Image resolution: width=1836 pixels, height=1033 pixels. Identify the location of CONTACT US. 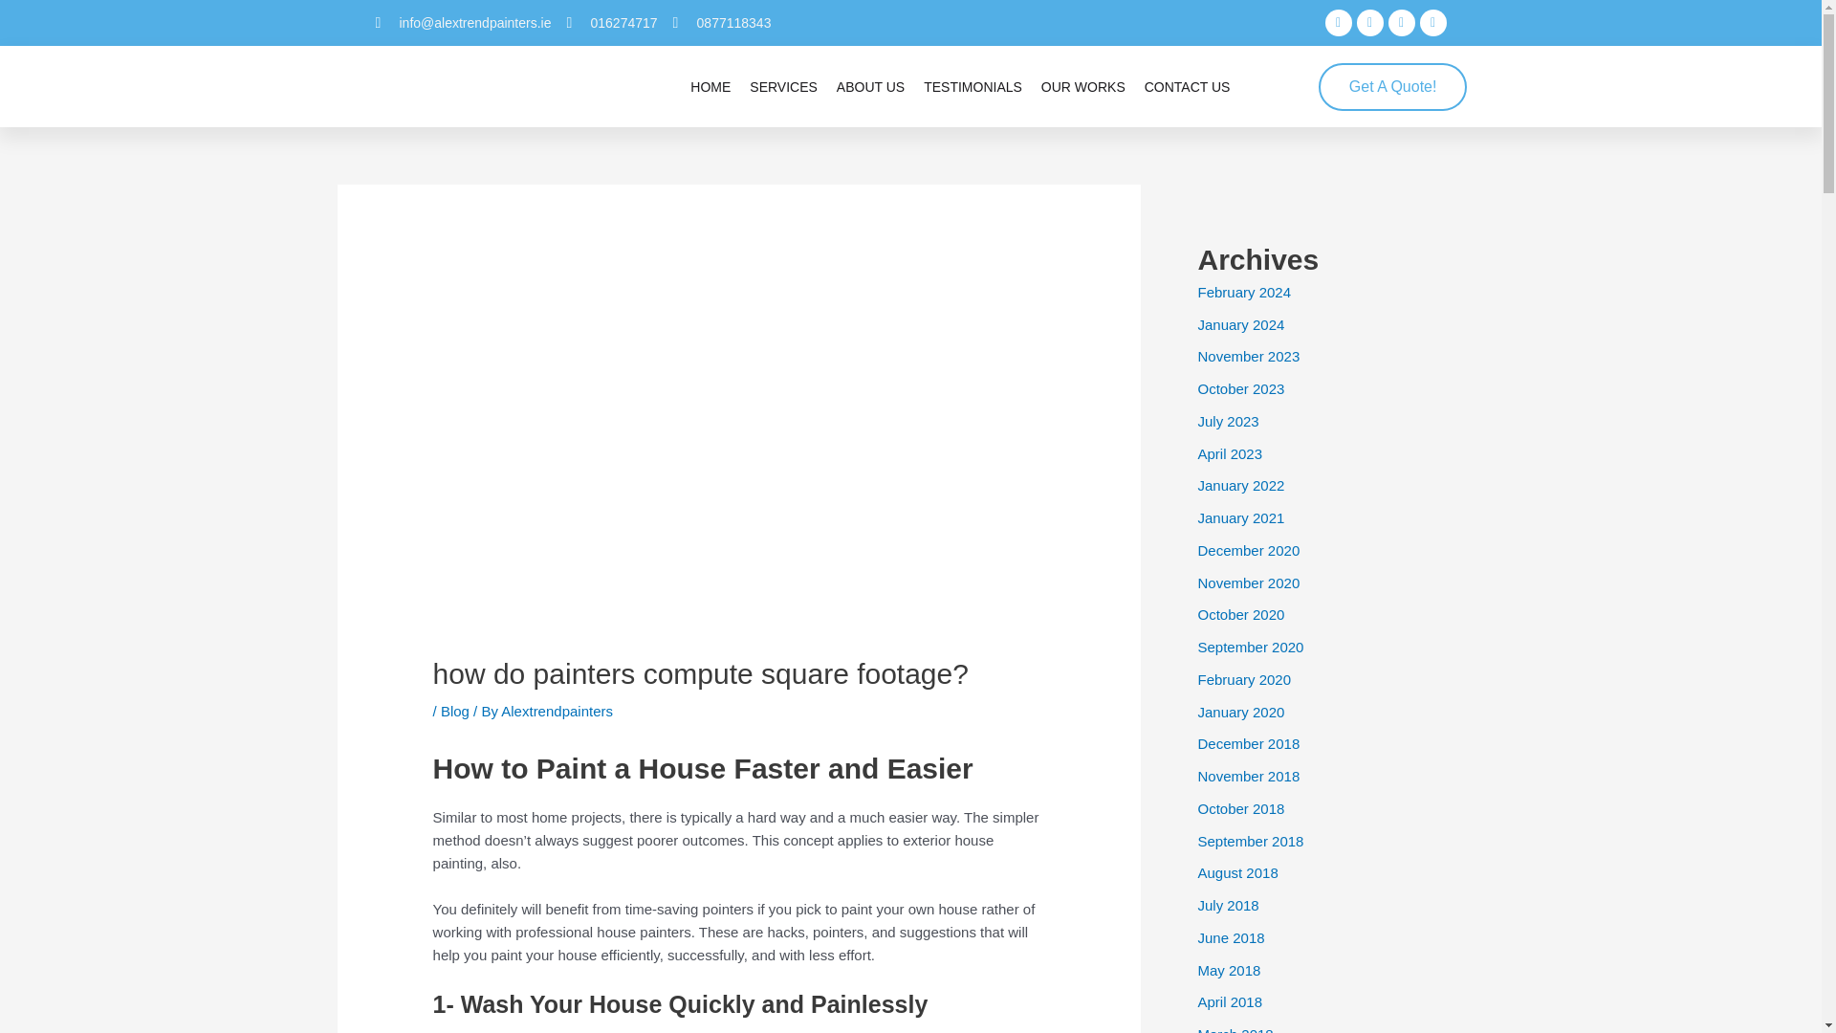
(1187, 87).